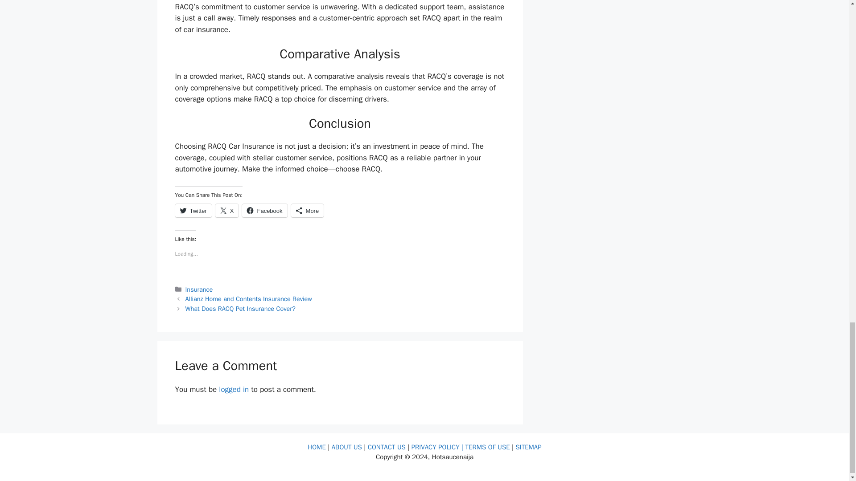  I want to click on Allianz Home and Contents Insurance Review, so click(249, 299).